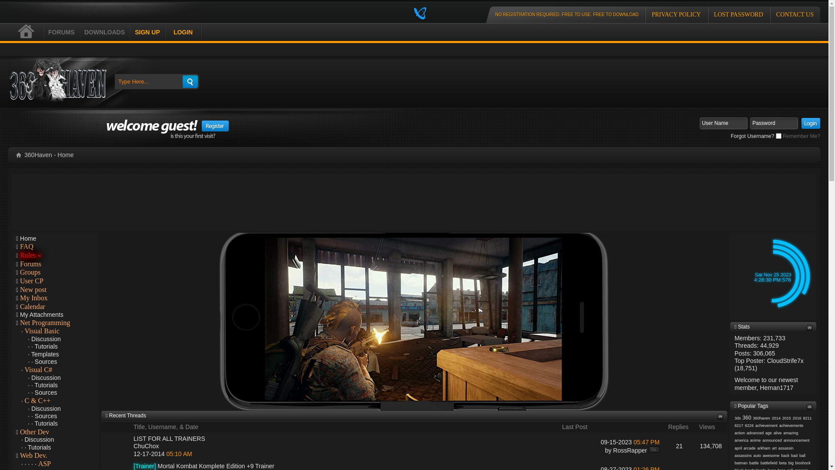 This screenshot has width=835, height=470. Describe the element at coordinates (749, 426) in the screenshot. I see `8226` at that location.